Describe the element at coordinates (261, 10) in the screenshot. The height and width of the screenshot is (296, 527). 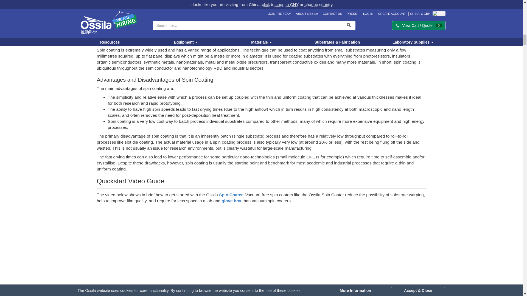
I see `Spin Coating Interference Effects` at that location.